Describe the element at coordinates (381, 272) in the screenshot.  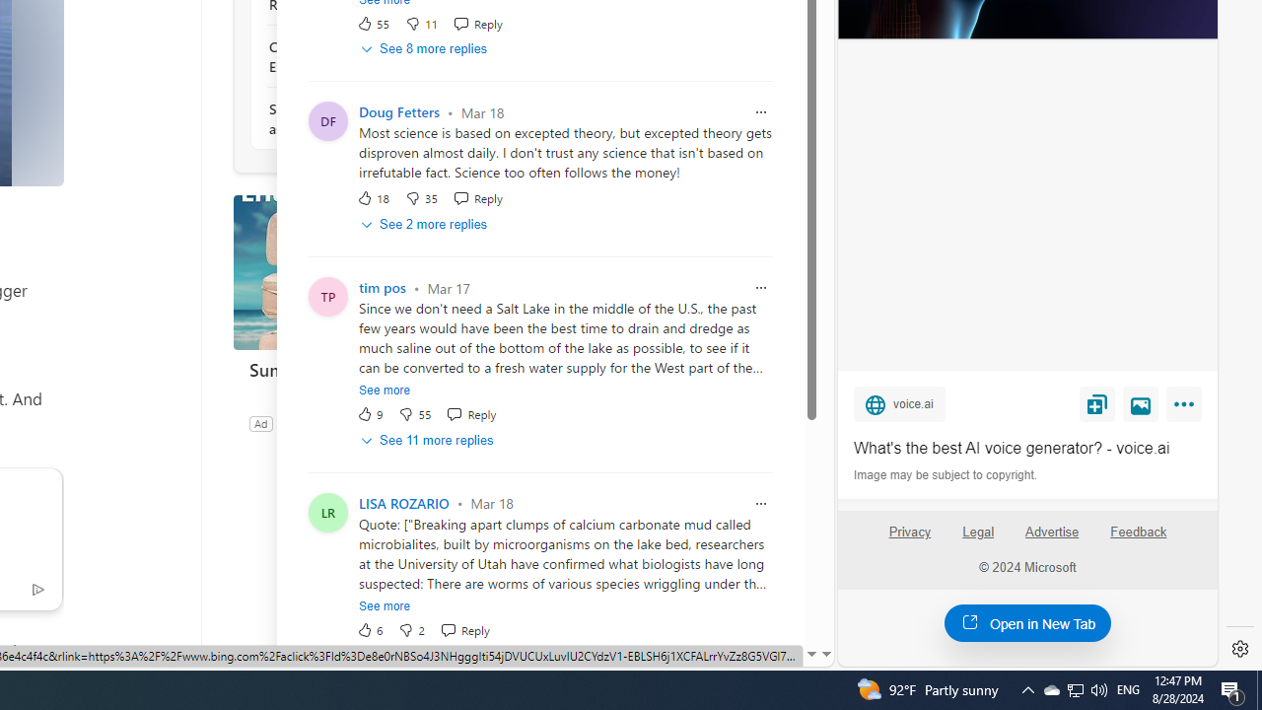
I see `Summer Adventure Sale` at that location.